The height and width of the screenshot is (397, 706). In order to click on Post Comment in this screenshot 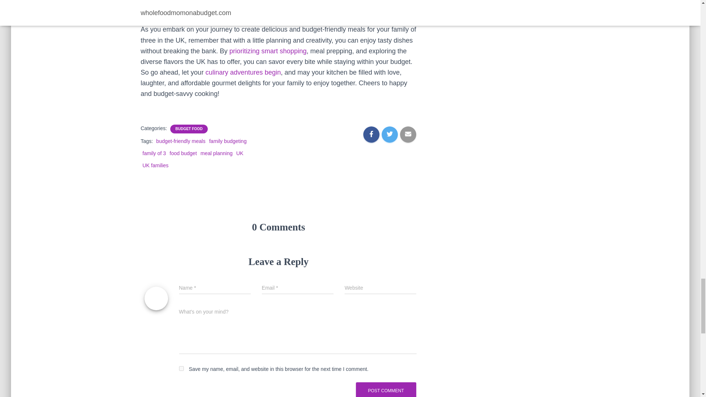, I will do `click(386, 390)`.